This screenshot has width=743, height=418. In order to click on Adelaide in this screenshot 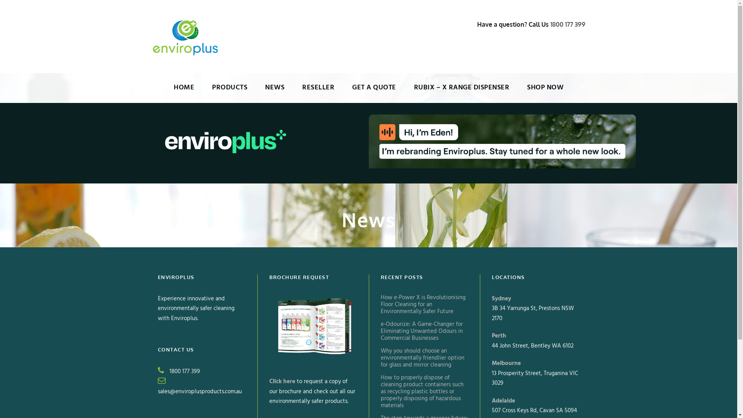, I will do `click(503, 401)`.